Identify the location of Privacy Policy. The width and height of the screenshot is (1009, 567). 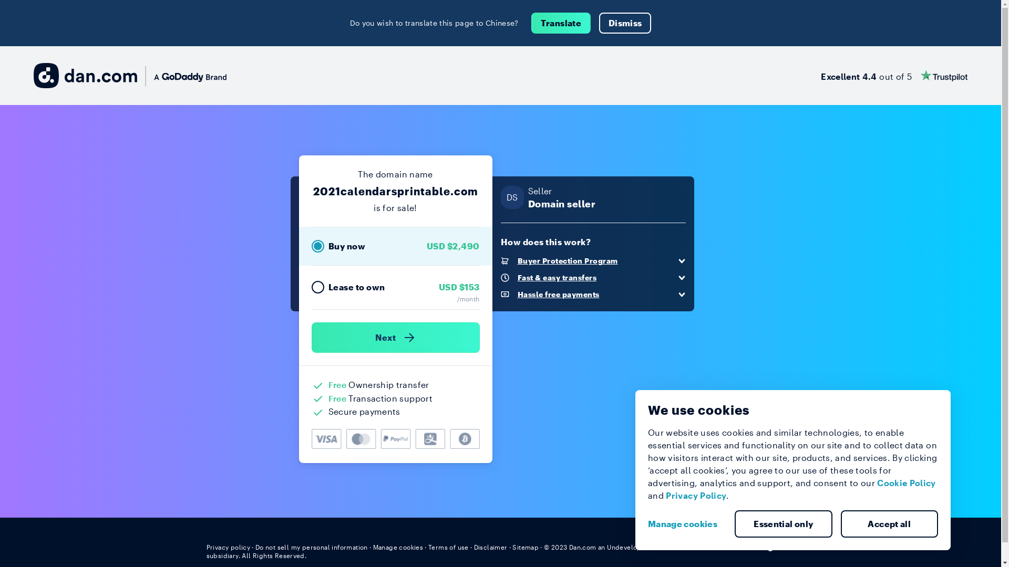
(696, 496).